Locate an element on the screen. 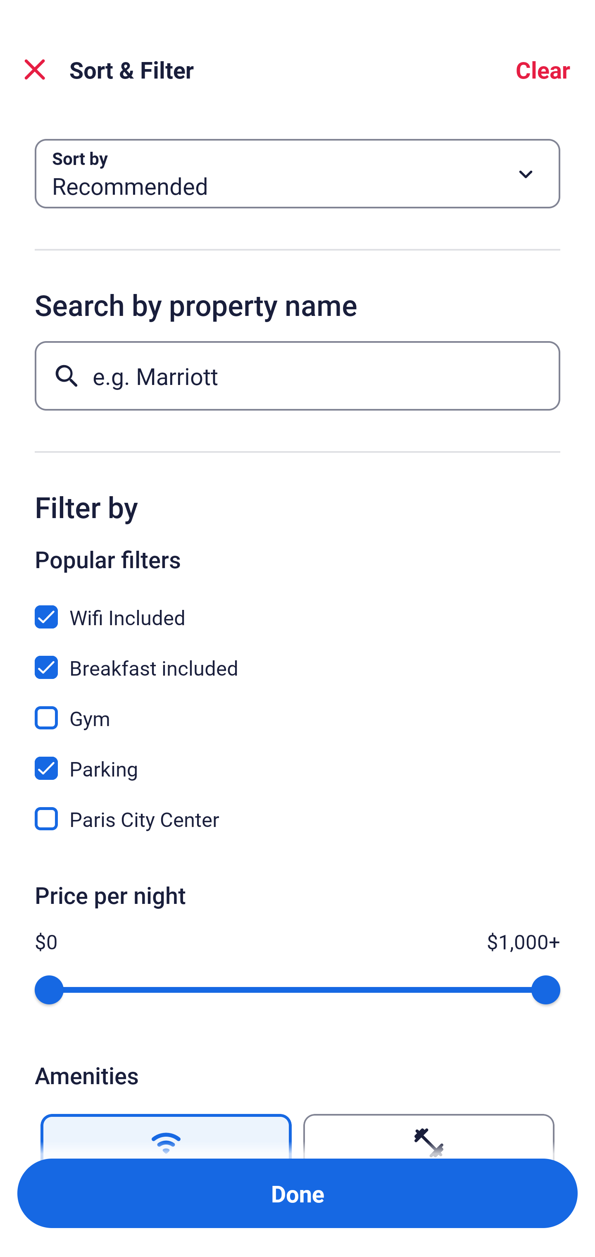  Breakfast included, Breakfast included is located at coordinates (297, 658).